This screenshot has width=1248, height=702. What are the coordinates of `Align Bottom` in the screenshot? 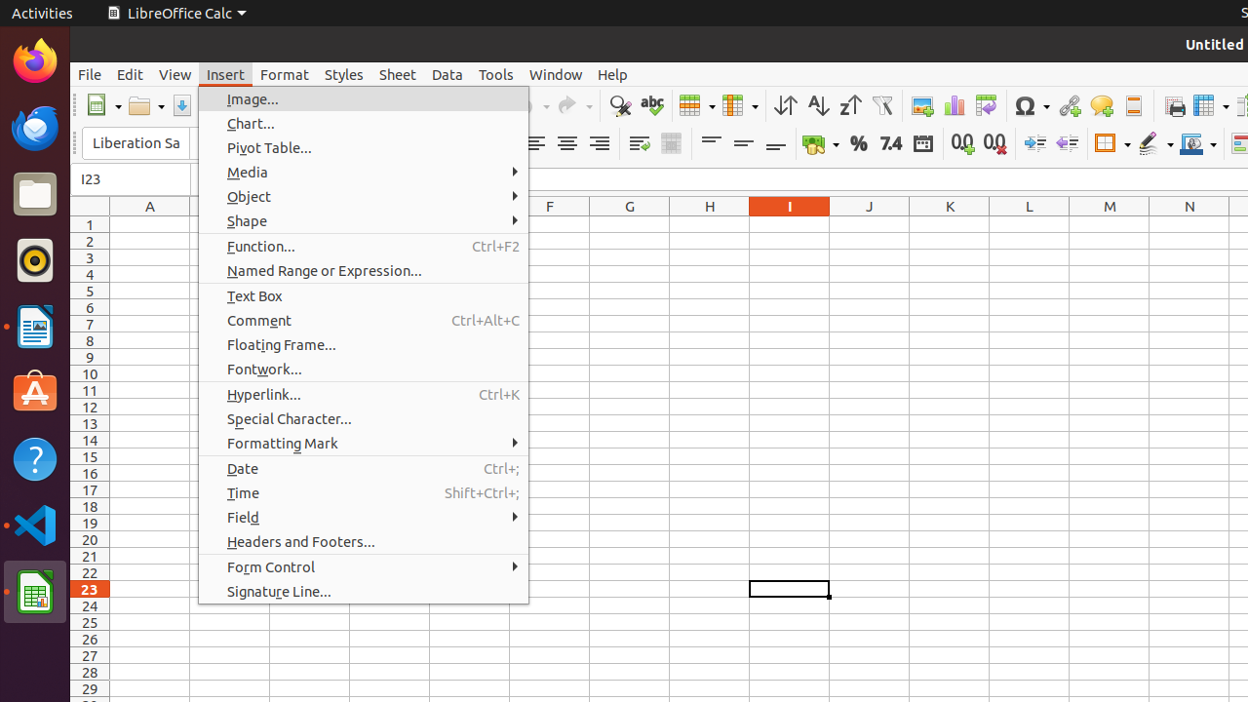 It's located at (776, 144).